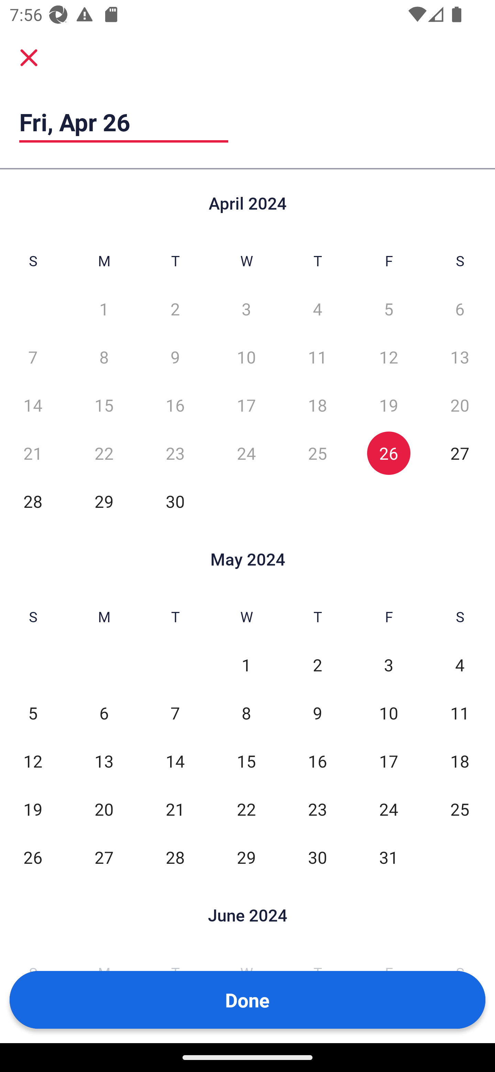 The image size is (495, 1072). I want to click on 16 Tue, Apr 16, Not Selected, so click(175, 405).